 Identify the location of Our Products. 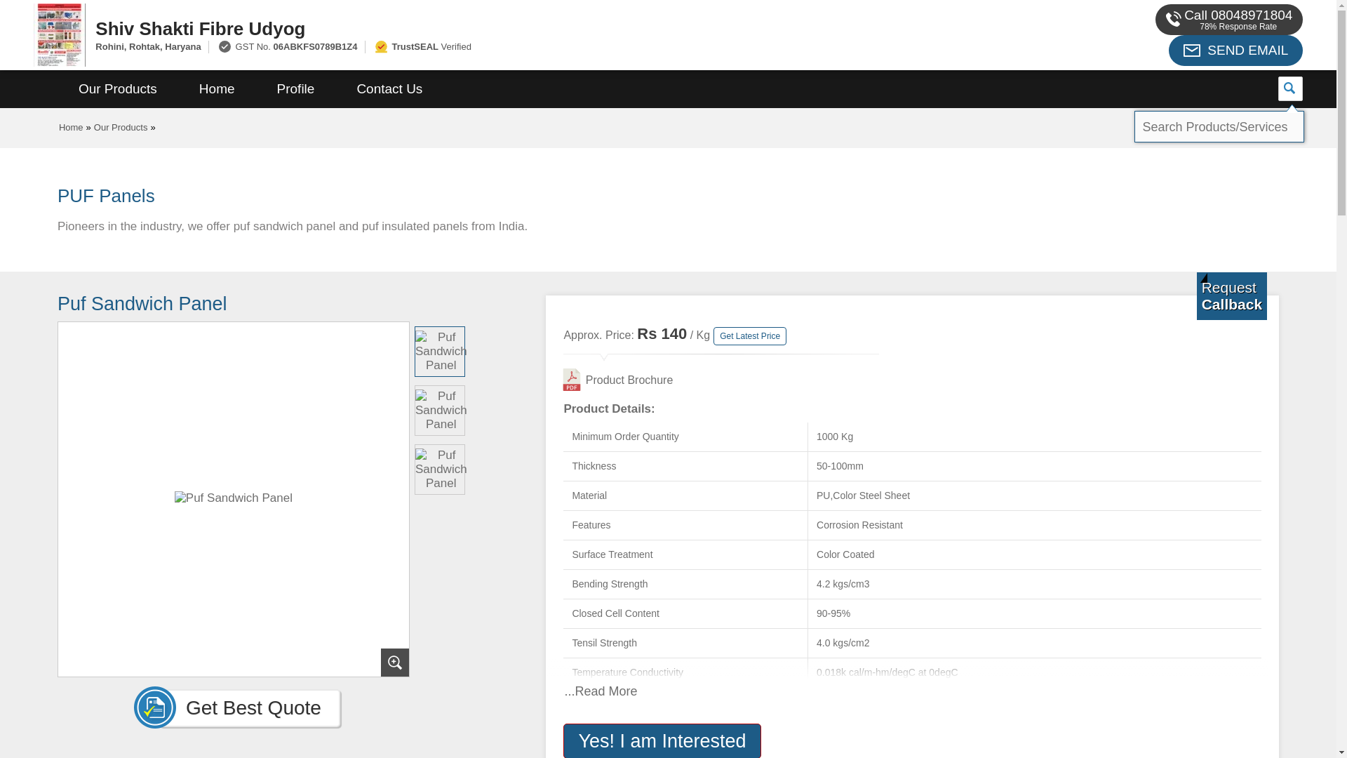
(118, 89).